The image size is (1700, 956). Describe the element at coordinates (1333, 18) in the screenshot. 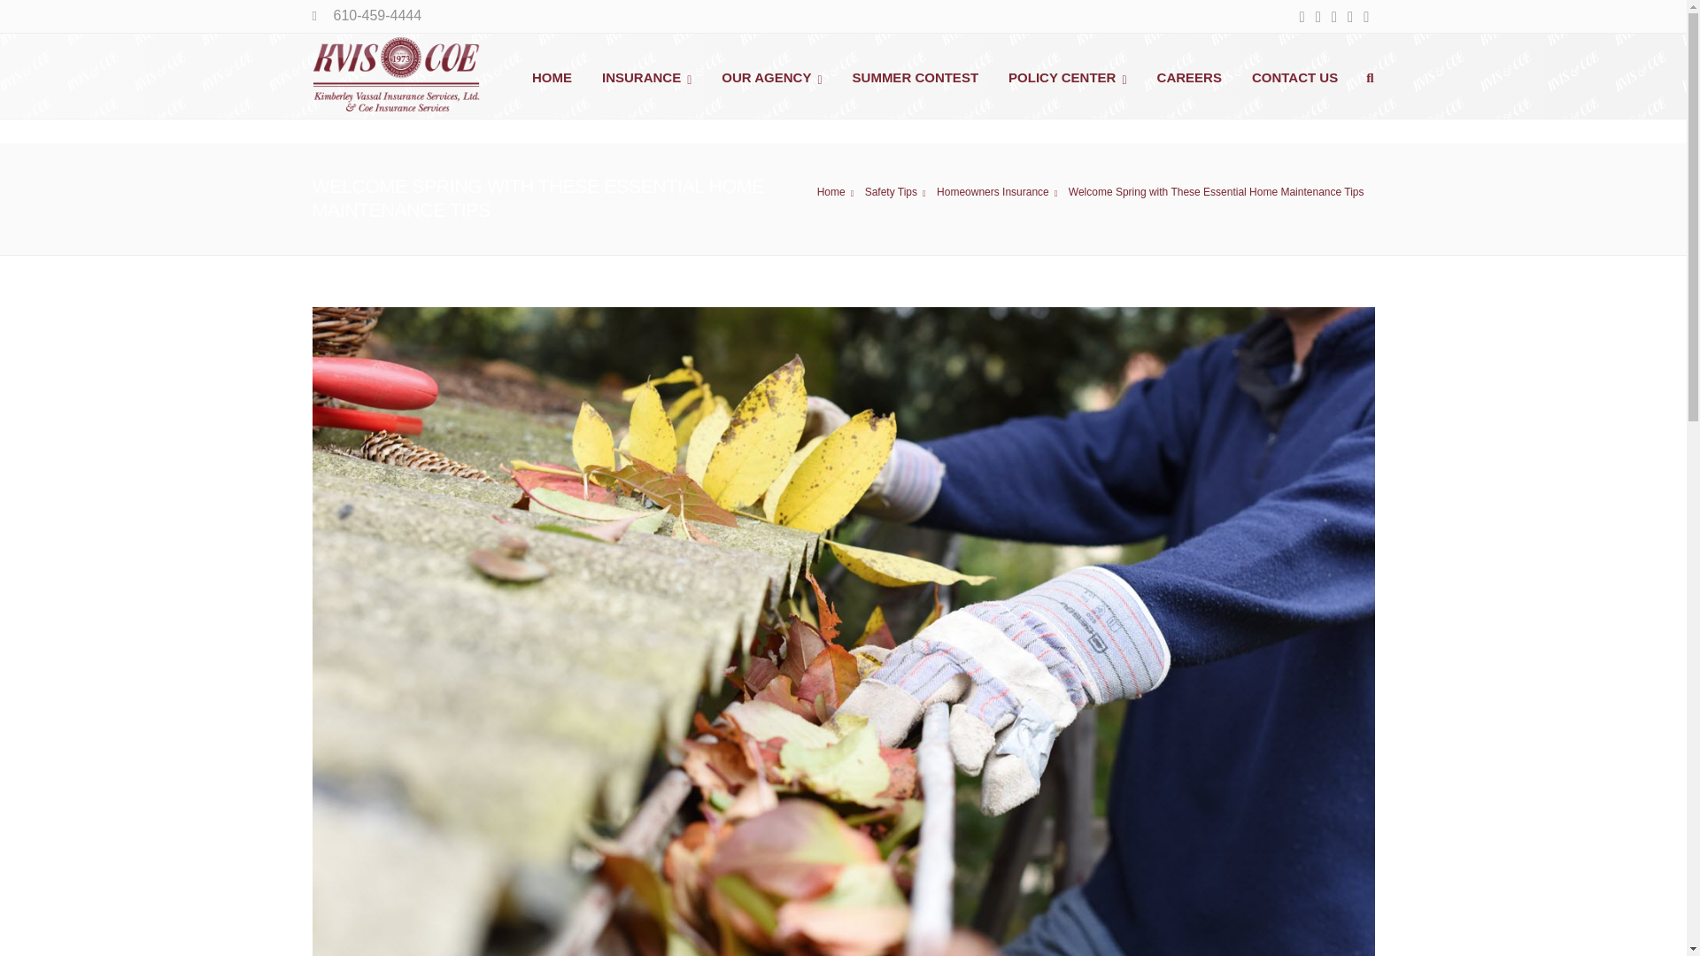

I see `YouTube` at that location.